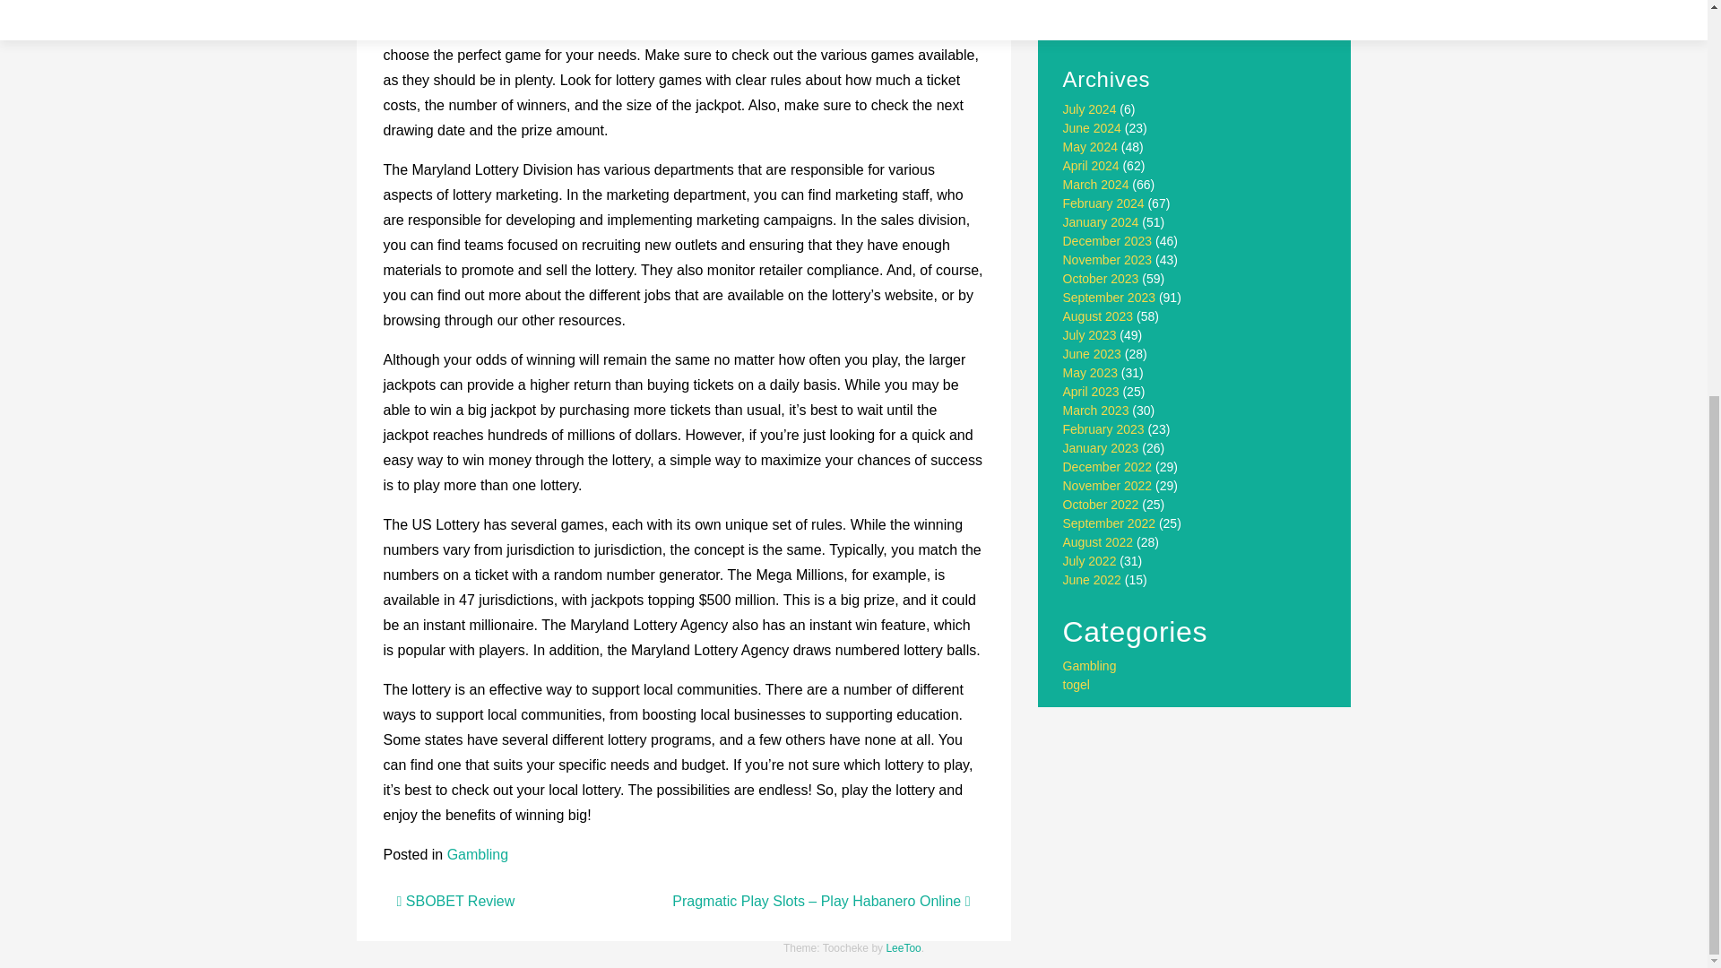  I want to click on January 2024, so click(1101, 221).